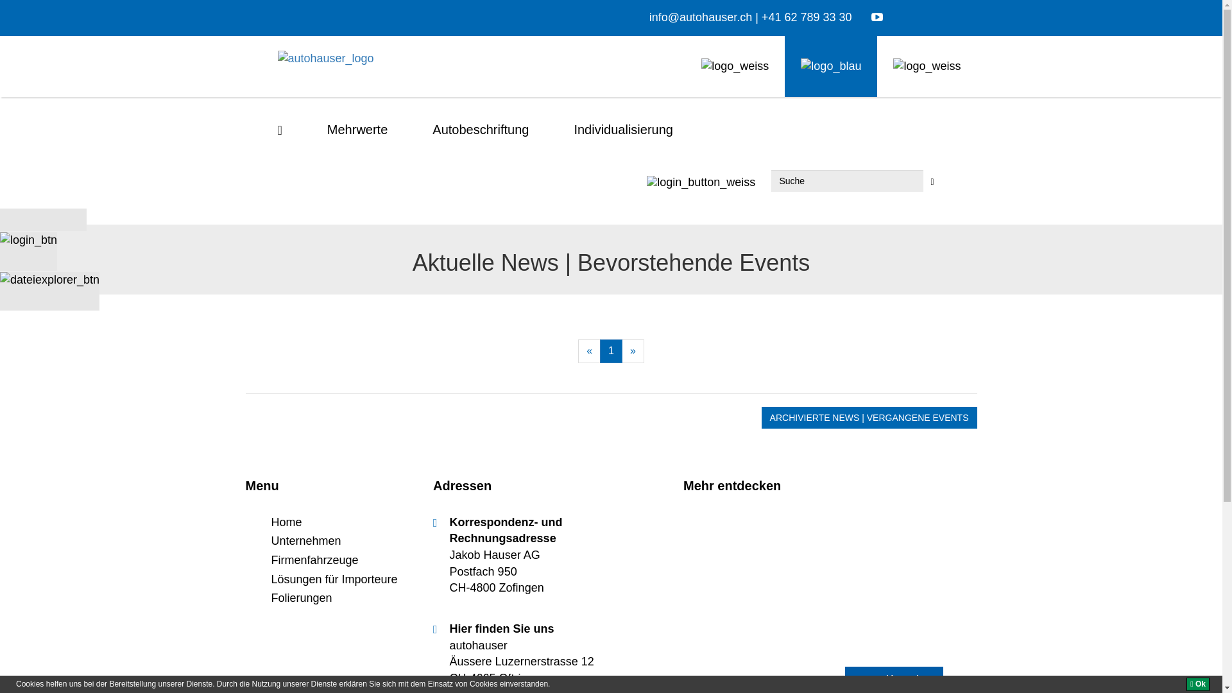  Describe the element at coordinates (624, 130) in the screenshot. I see `Individualisierung` at that location.